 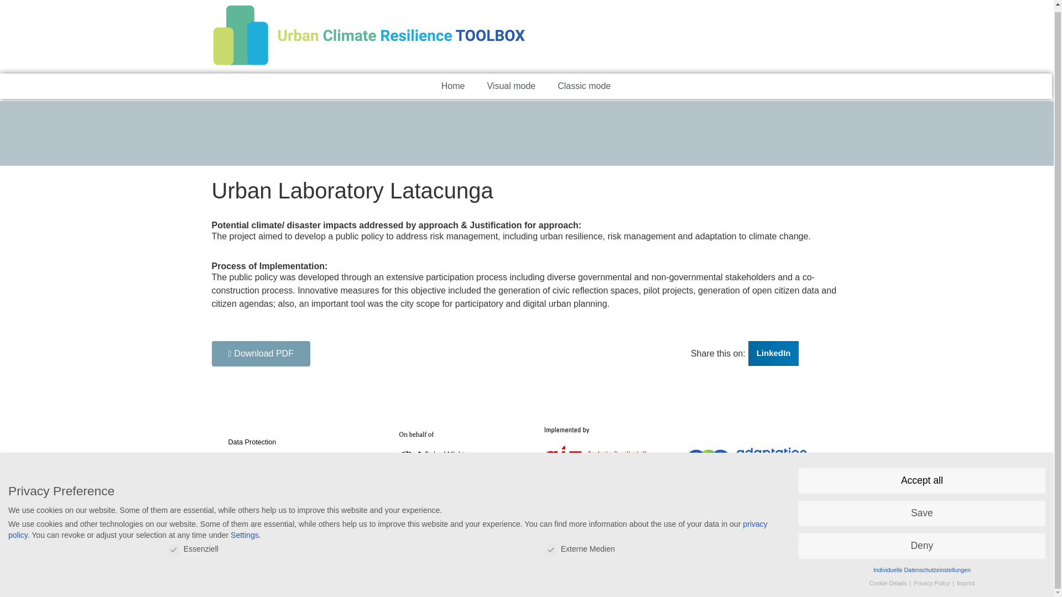 What do you see at coordinates (966, 579) in the screenshot?
I see `Imprint` at bounding box center [966, 579].